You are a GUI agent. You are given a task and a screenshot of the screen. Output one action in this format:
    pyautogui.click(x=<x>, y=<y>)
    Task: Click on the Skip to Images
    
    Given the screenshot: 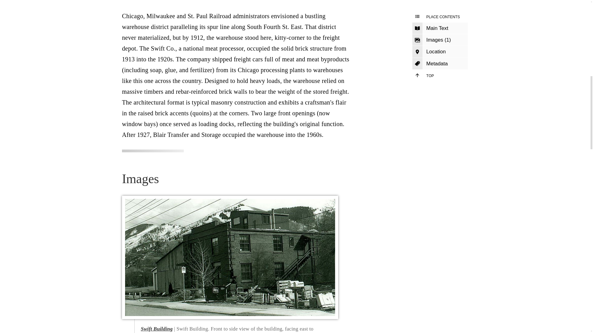 What is the action you would take?
    pyautogui.click(x=440, y=40)
    